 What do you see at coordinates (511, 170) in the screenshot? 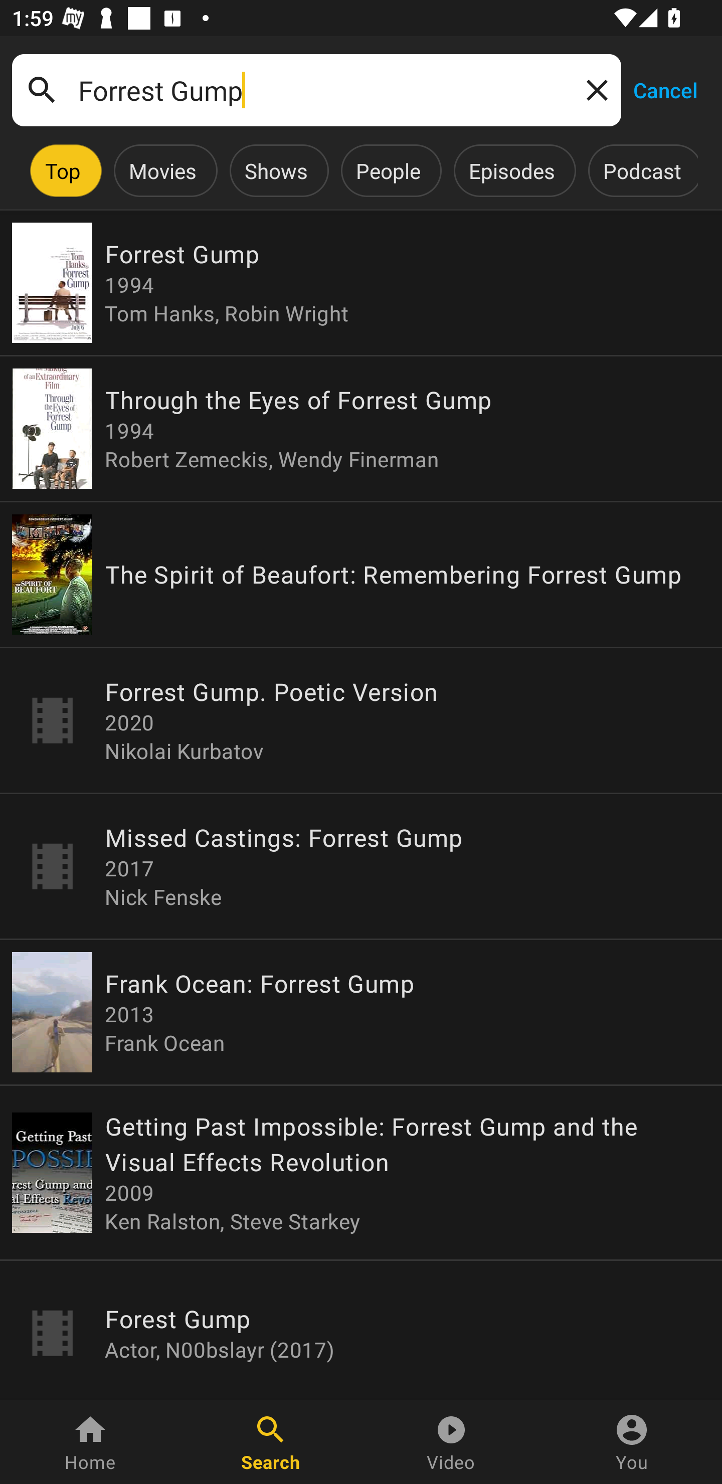
I see `Episodes` at bounding box center [511, 170].